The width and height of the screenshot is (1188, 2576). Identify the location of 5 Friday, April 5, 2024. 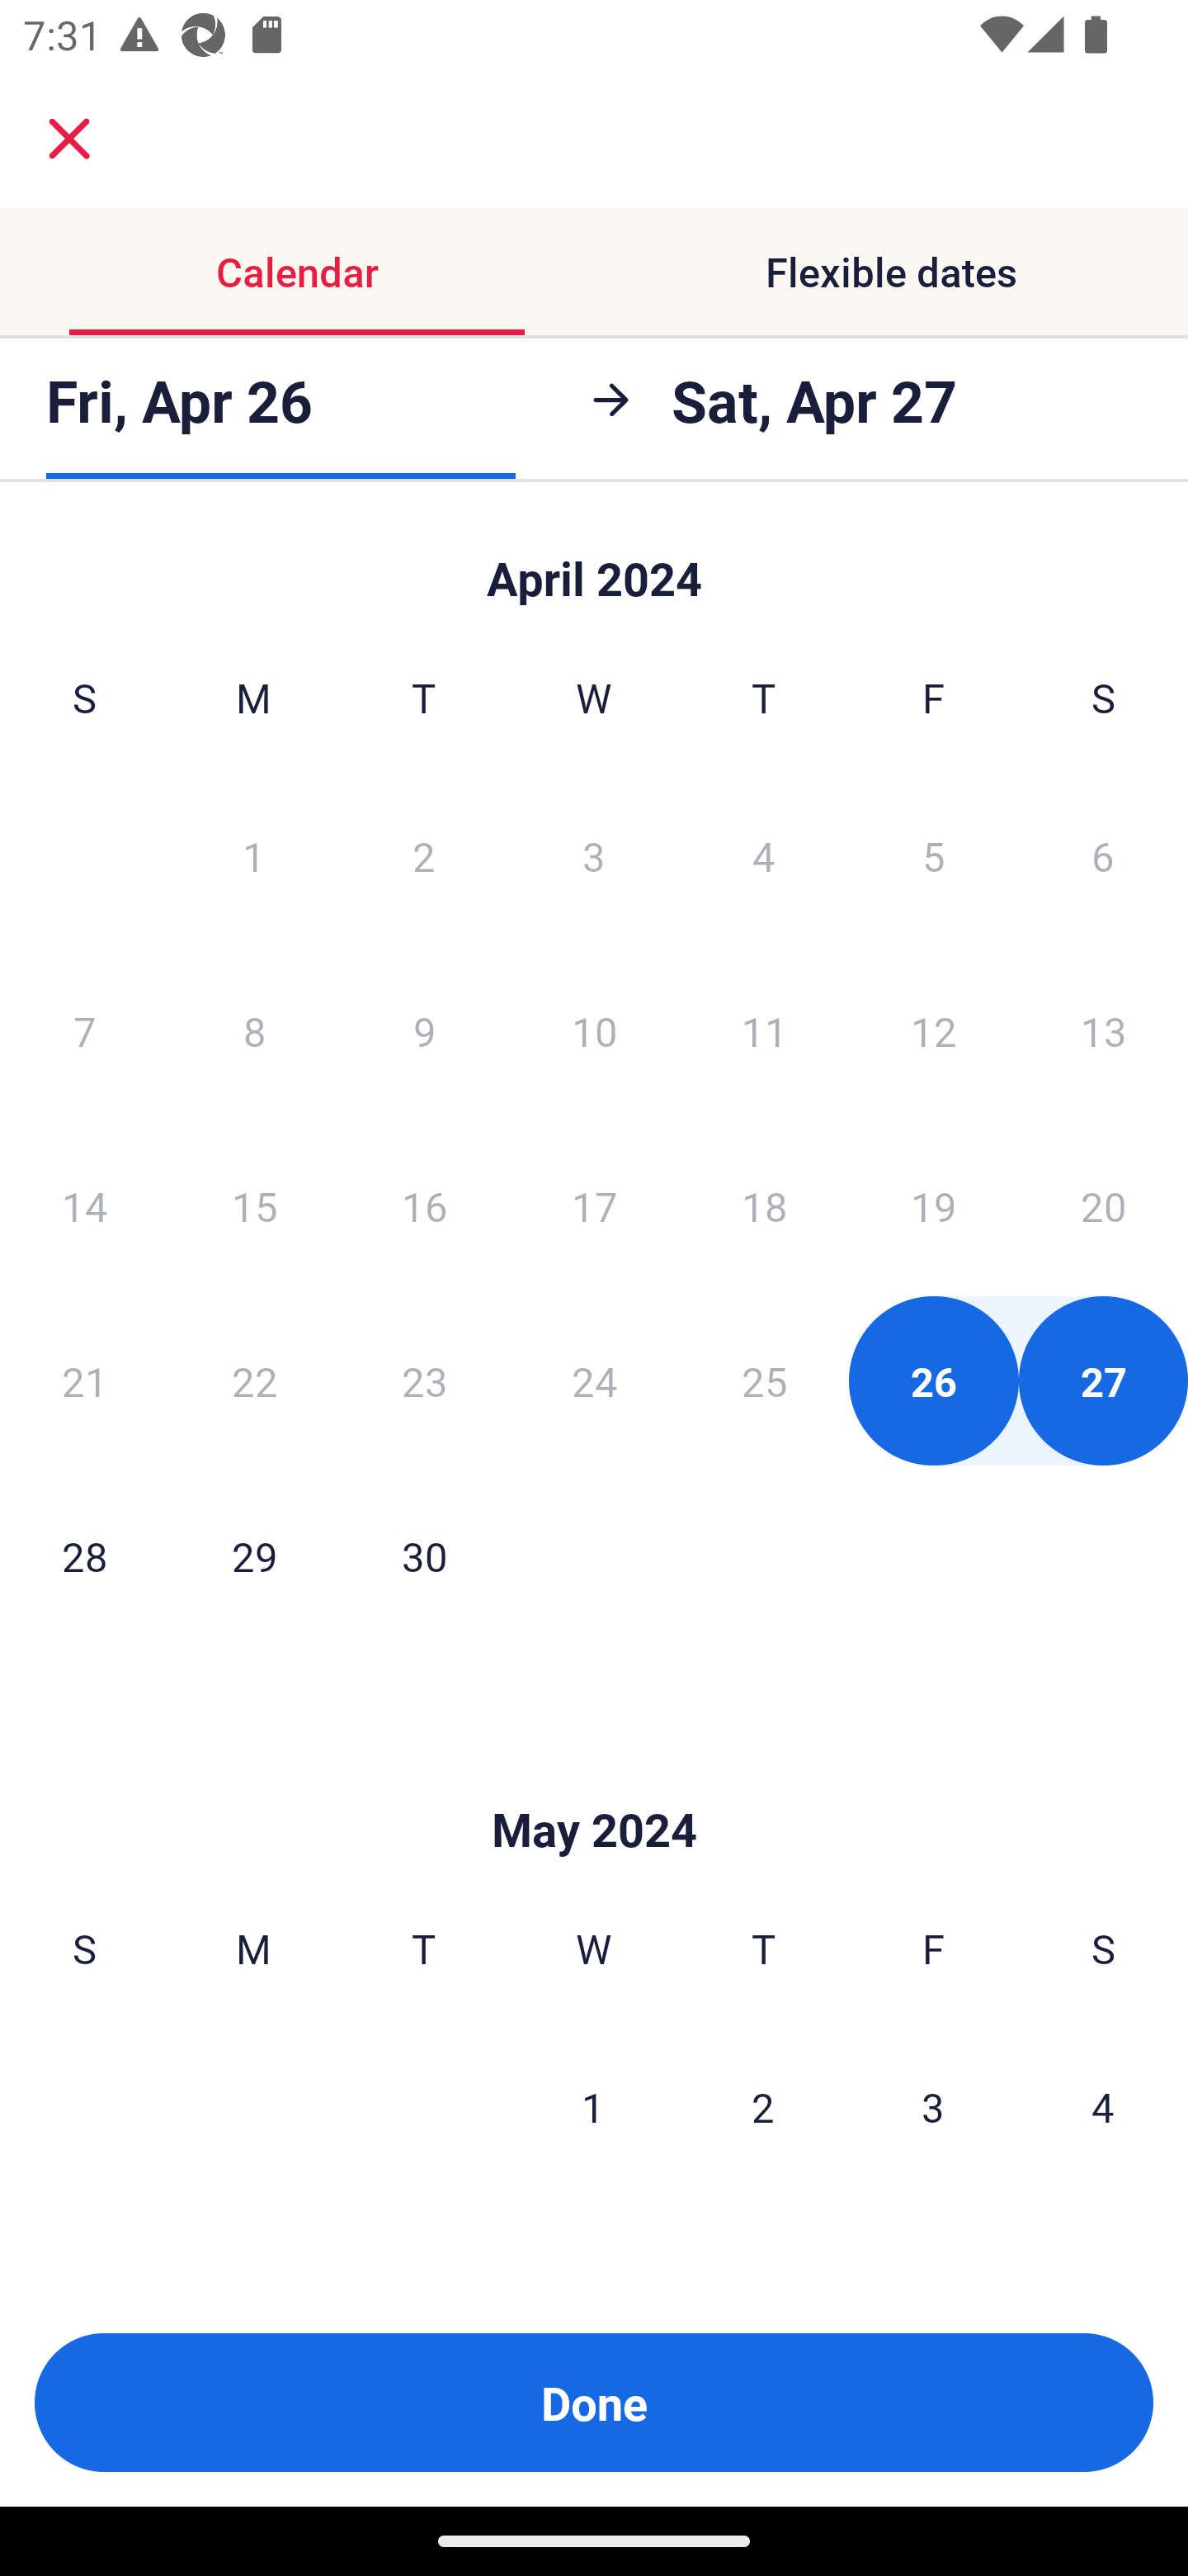
(934, 855).